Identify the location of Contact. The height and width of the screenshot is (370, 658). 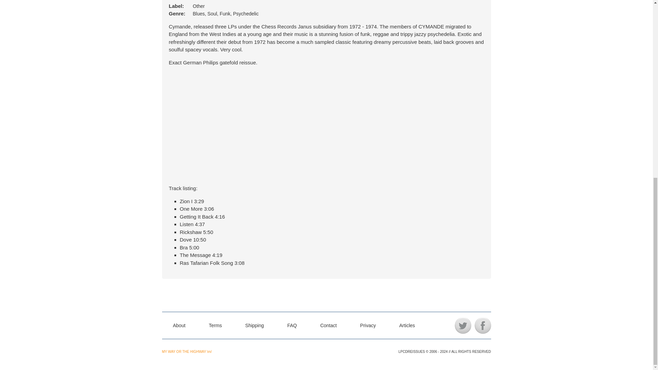
(328, 325).